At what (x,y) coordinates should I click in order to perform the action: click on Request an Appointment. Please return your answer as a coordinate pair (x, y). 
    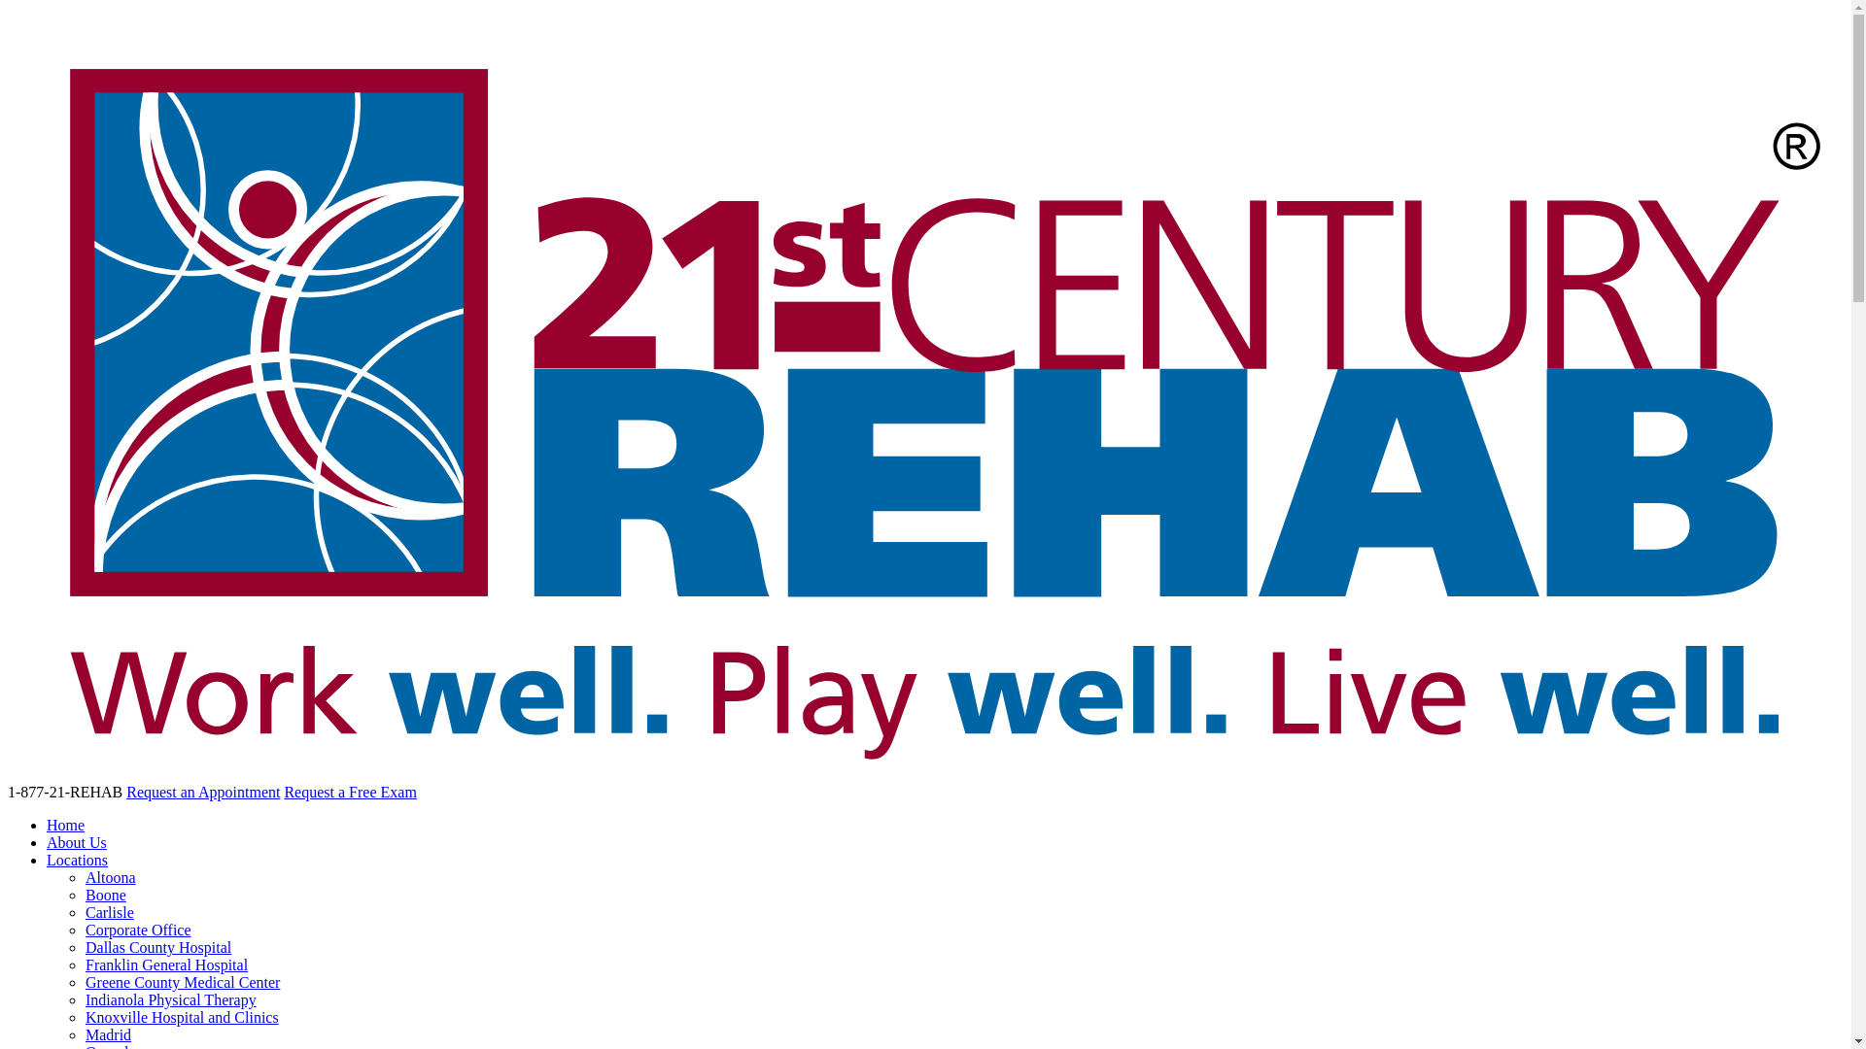
    Looking at the image, I should click on (203, 793).